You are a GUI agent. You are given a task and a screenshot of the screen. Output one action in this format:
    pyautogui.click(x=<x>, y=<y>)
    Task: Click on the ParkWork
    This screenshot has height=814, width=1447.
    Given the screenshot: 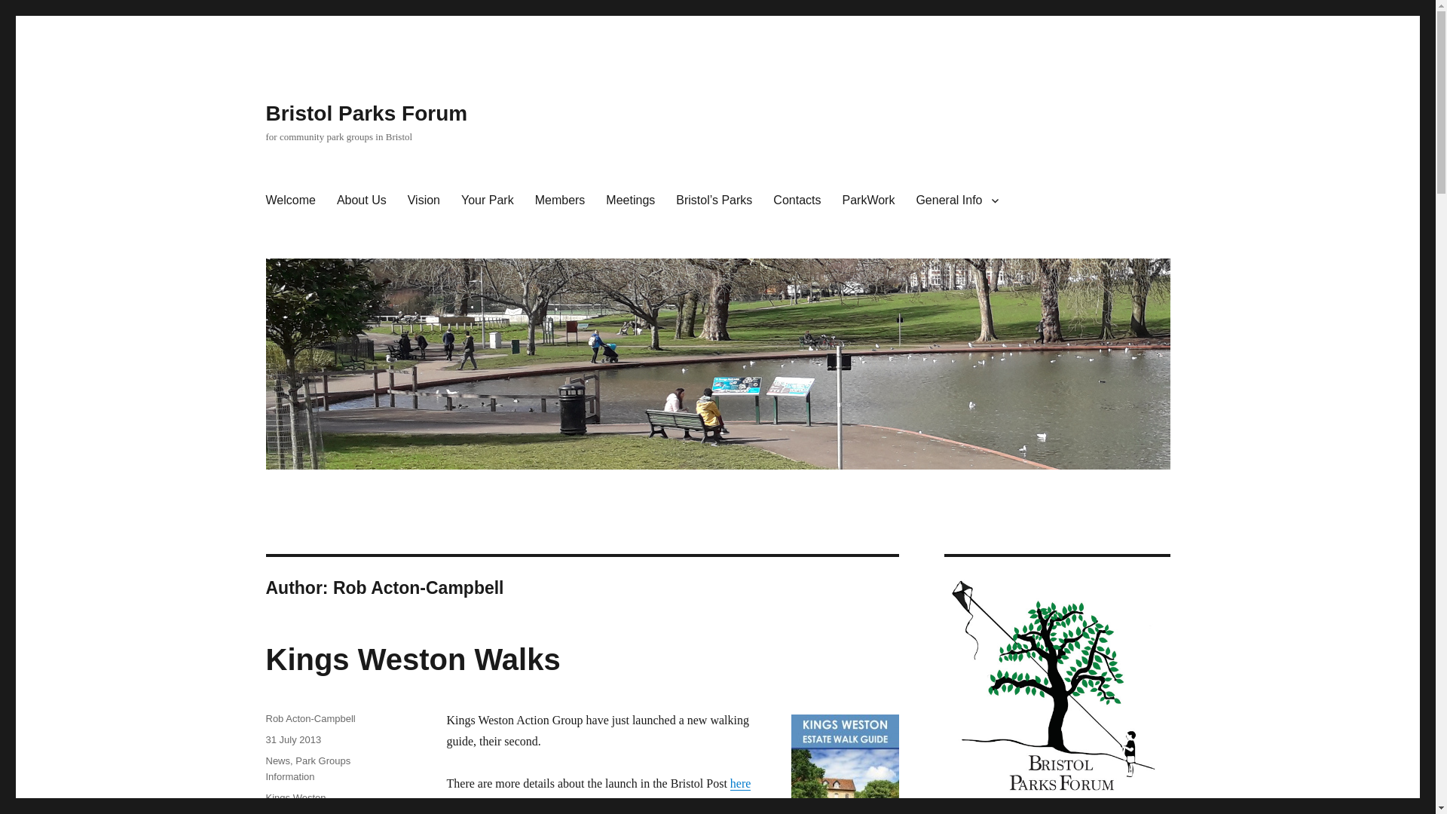 What is the action you would take?
    pyautogui.click(x=868, y=200)
    